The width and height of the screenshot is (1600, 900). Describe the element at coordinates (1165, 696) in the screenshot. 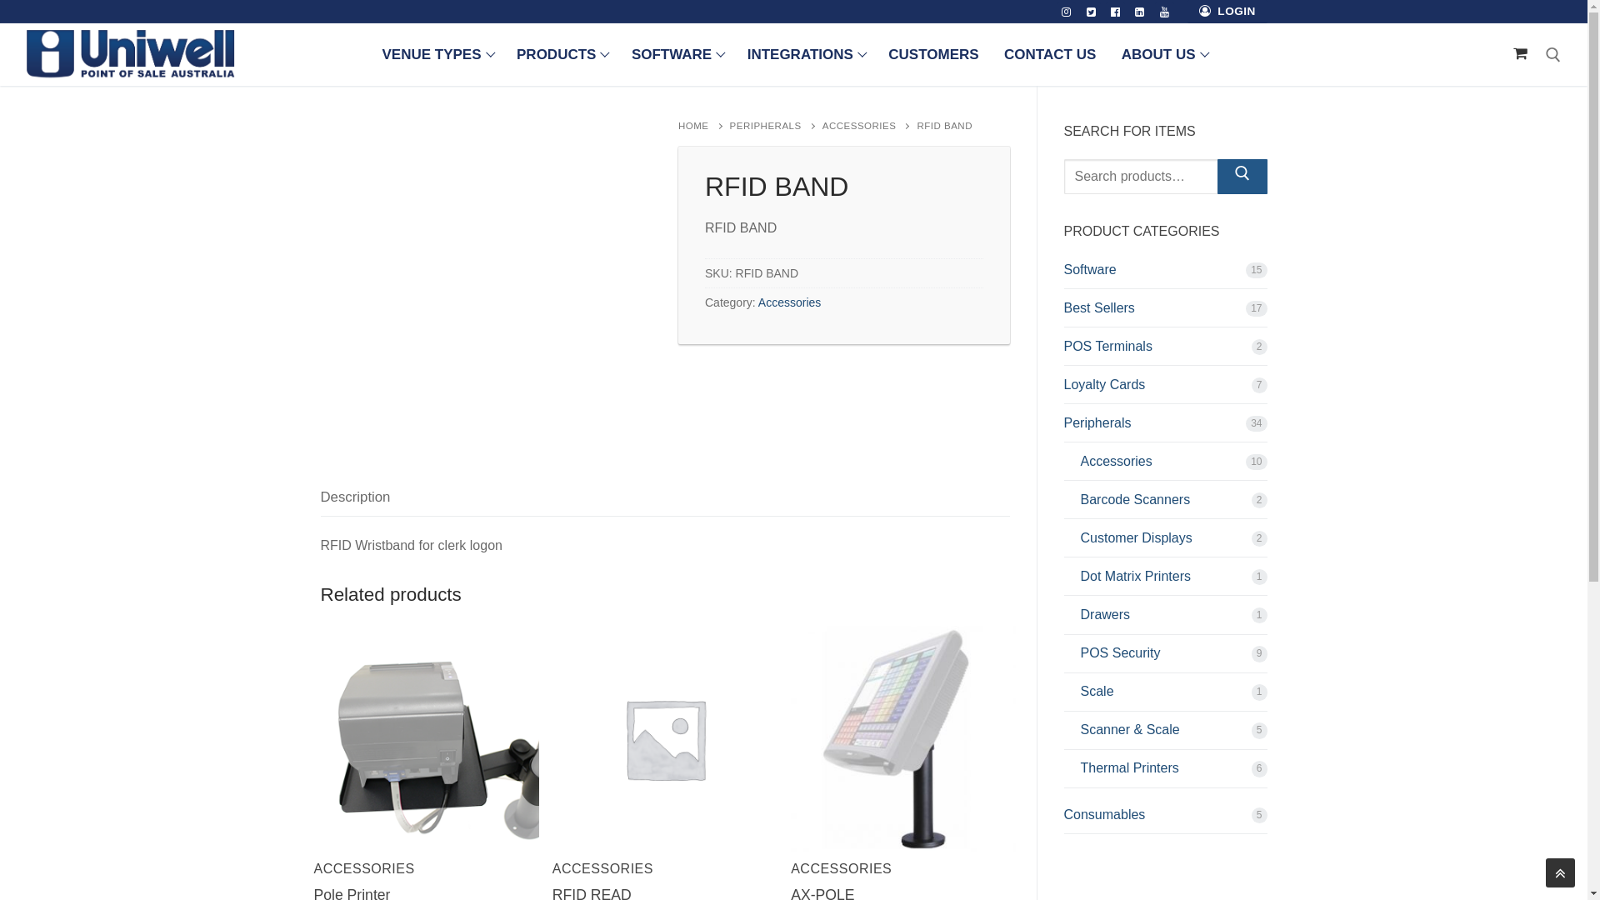

I see `Scale` at that location.